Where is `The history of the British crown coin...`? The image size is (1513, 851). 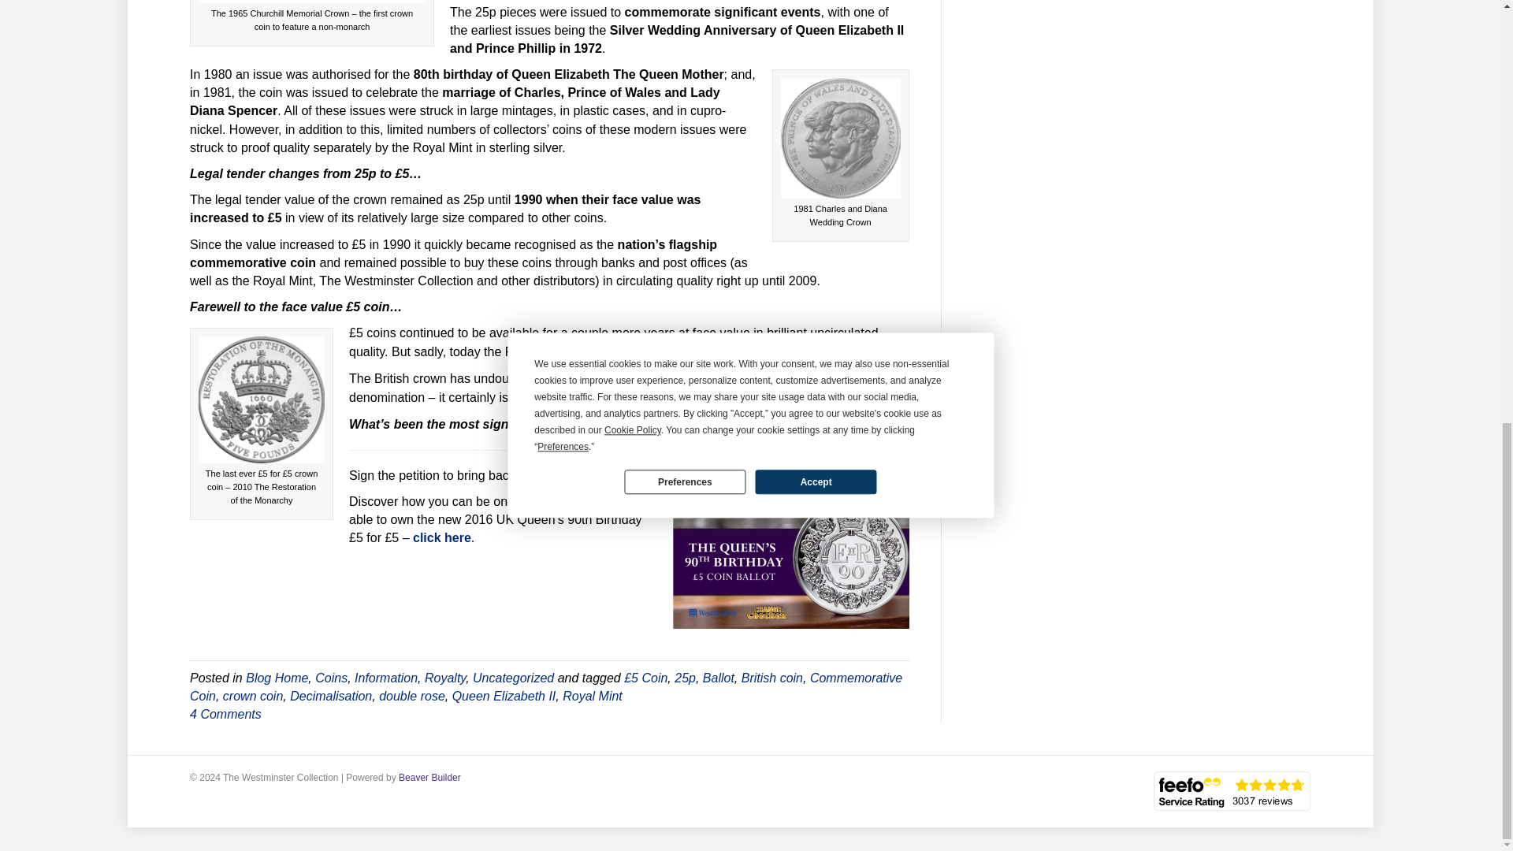 The history of the British crown coin... is located at coordinates (791, 563).